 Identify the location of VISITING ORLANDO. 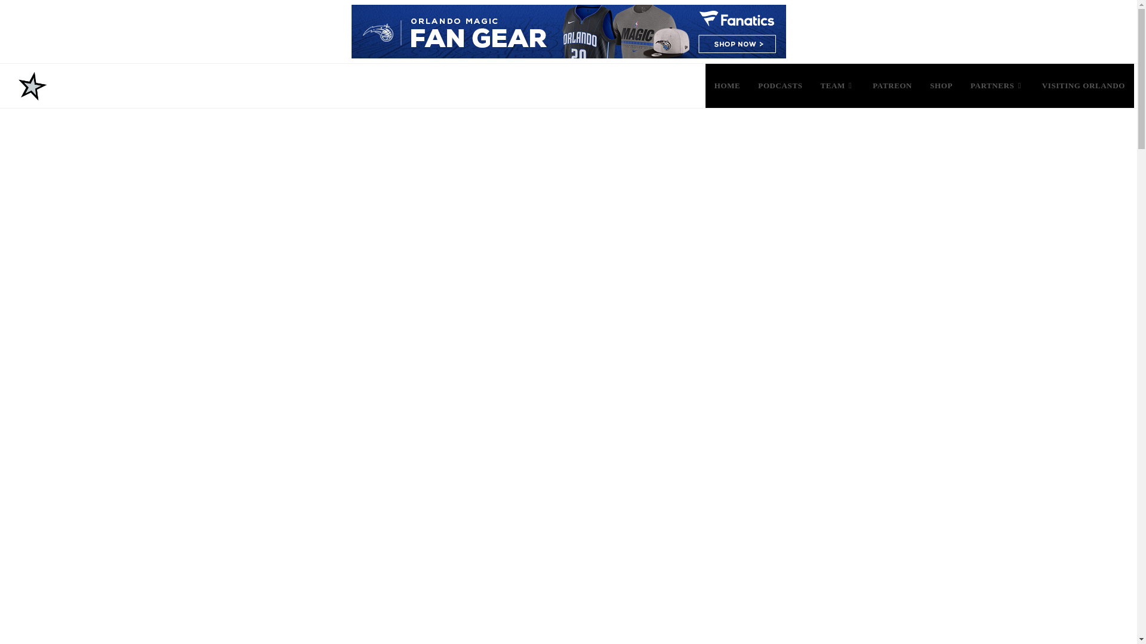
(1084, 86).